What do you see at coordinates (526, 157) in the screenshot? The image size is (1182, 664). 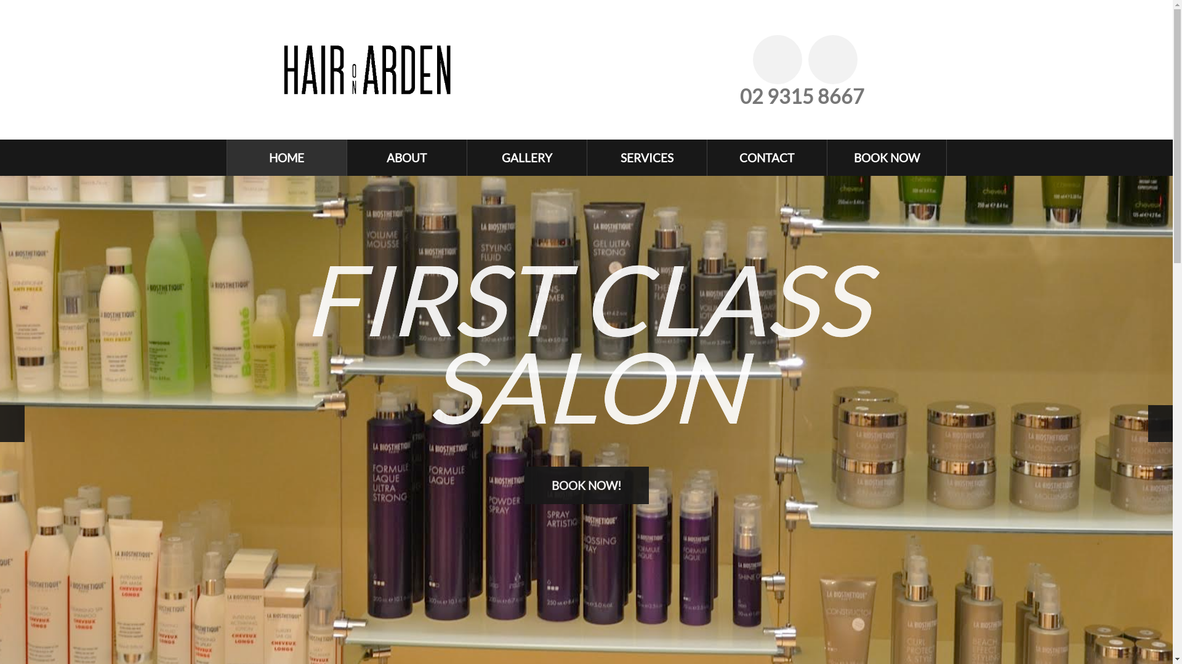 I see `GALLERY` at bounding box center [526, 157].